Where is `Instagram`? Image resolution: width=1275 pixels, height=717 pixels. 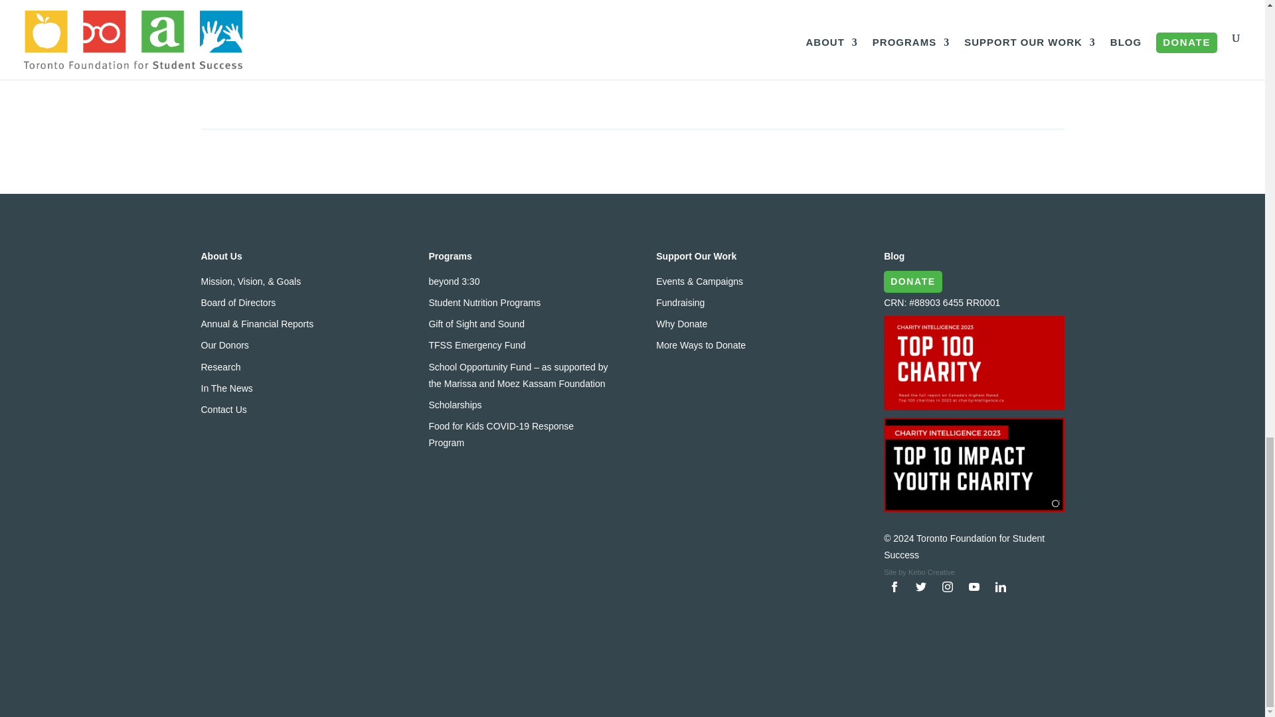
Instagram is located at coordinates (948, 591).